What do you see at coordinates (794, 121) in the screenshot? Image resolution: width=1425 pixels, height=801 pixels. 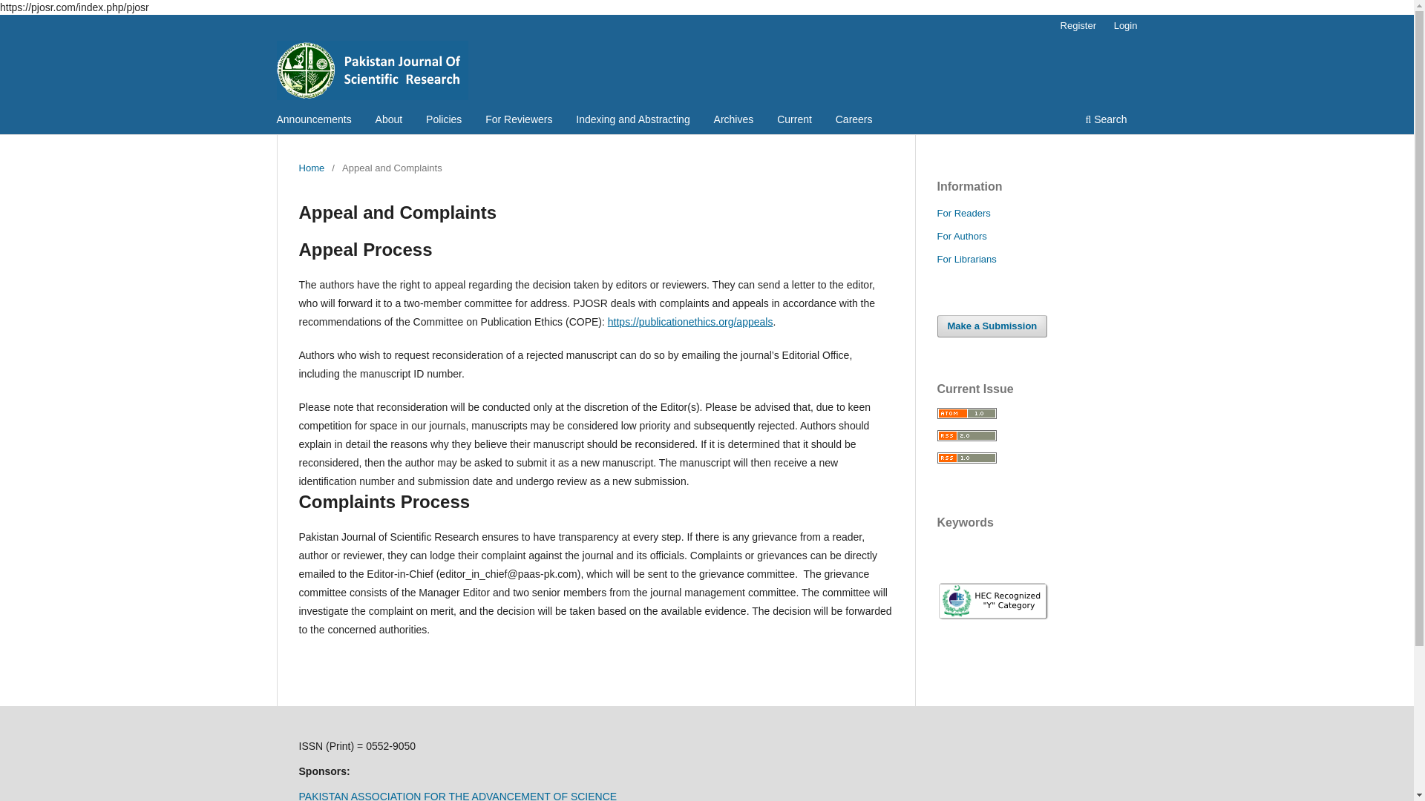 I see `Current` at bounding box center [794, 121].